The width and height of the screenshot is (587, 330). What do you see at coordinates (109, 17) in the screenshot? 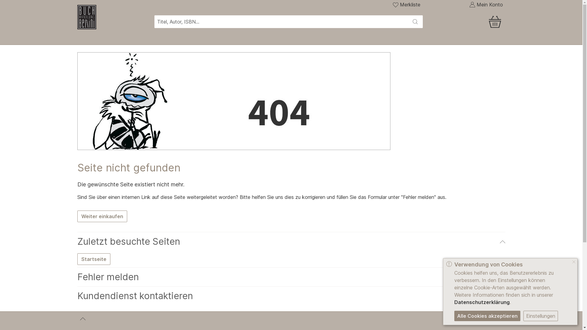
I see `Zur Homepage` at bounding box center [109, 17].